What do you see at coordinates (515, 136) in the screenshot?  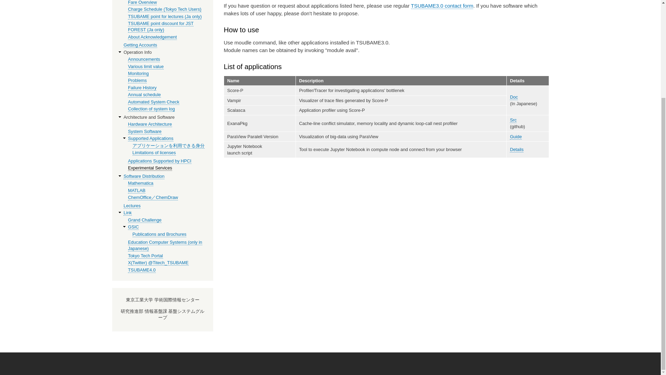 I see `Guide` at bounding box center [515, 136].